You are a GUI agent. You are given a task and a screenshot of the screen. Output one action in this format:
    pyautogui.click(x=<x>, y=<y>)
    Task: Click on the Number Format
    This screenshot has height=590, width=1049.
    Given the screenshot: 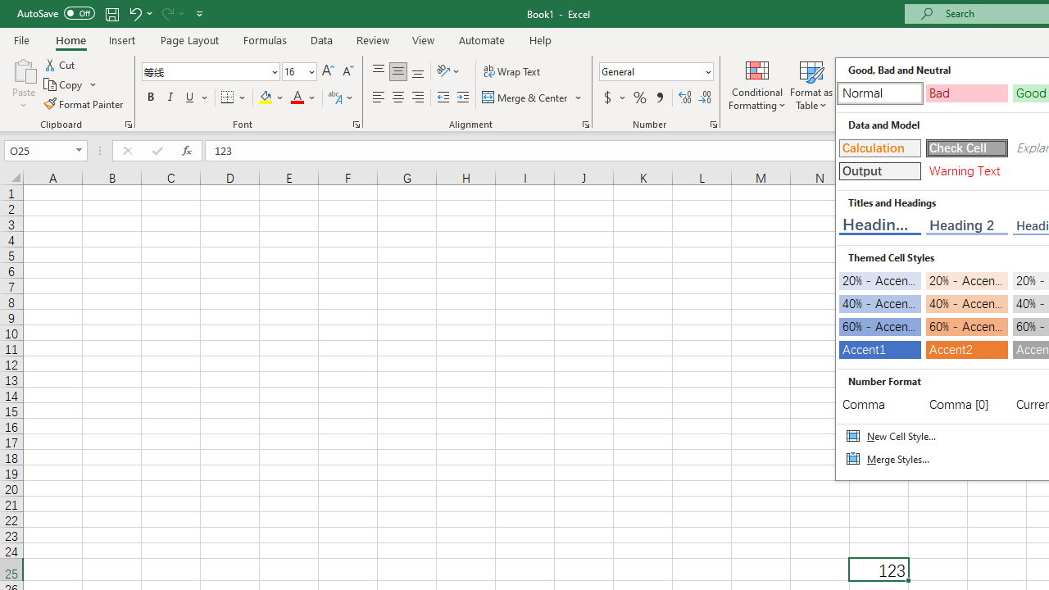 What is the action you would take?
    pyautogui.click(x=651, y=71)
    